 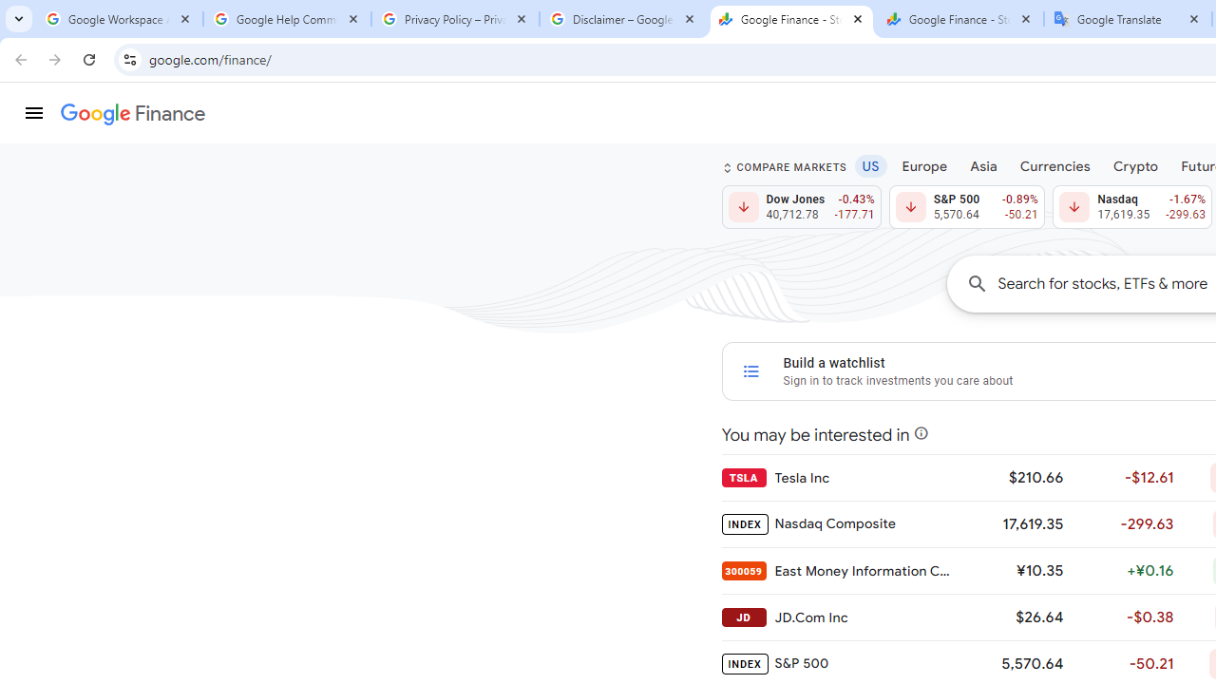 What do you see at coordinates (483, 476) in the screenshot?
I see `Add a Place` at bounding box center [483, 476].